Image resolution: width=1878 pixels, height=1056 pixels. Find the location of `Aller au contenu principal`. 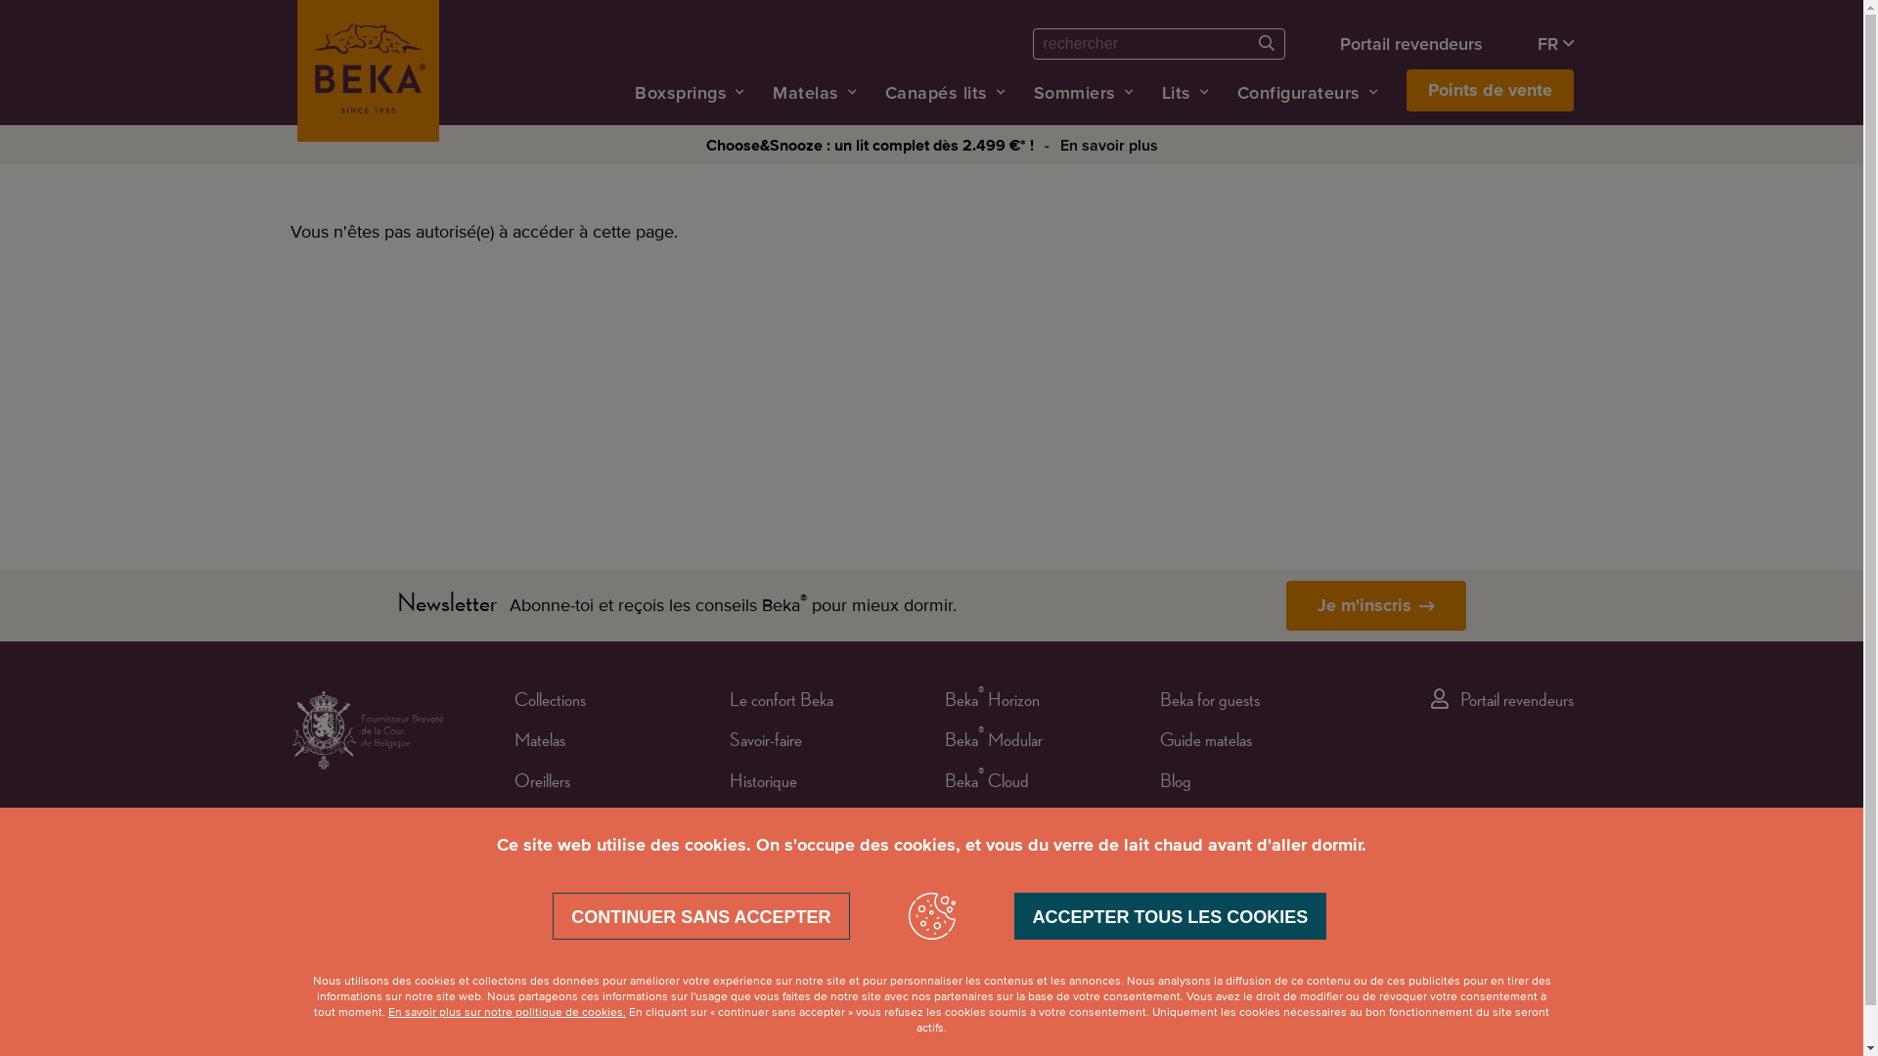

Aller au contenu principal is located at coordinates (0, 0).